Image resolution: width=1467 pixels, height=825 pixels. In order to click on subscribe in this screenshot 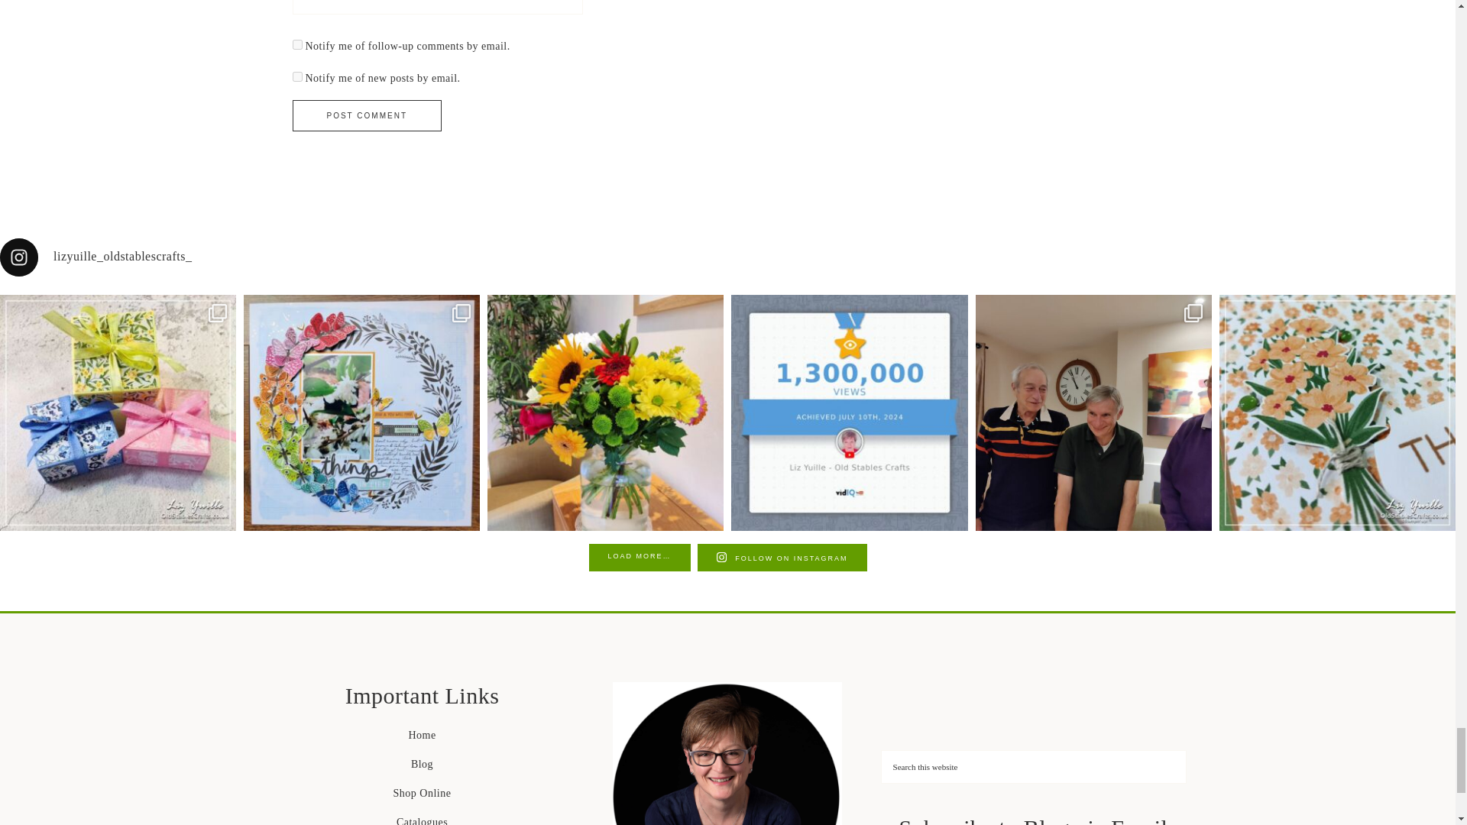, I will do `click(296, 76)`.